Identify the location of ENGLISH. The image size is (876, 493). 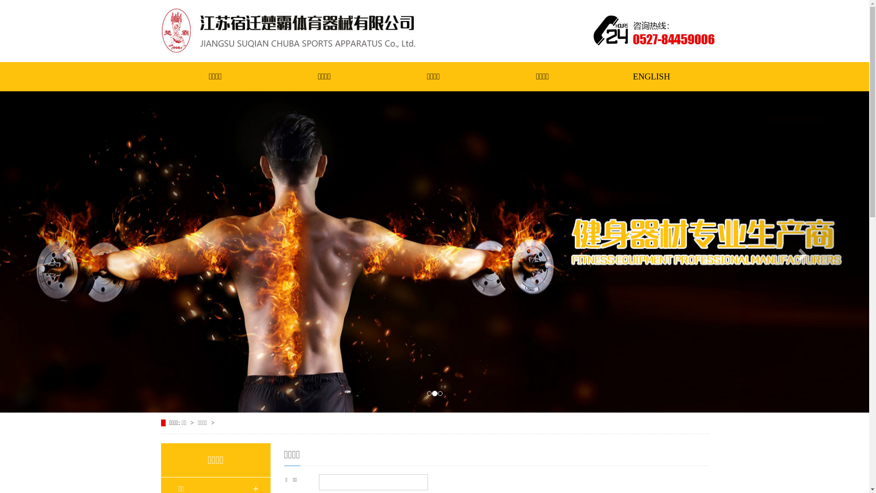
(652, 77).